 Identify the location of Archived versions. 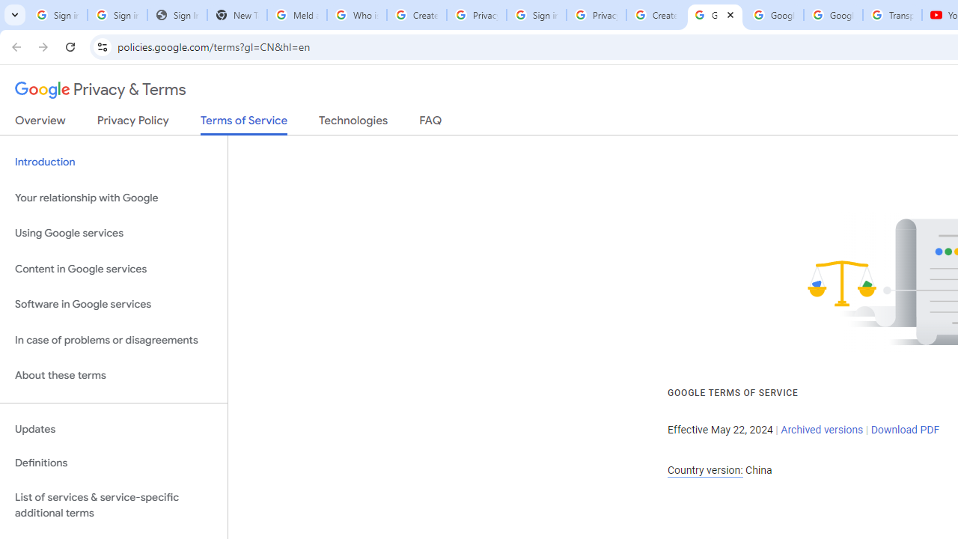
(822, 430).